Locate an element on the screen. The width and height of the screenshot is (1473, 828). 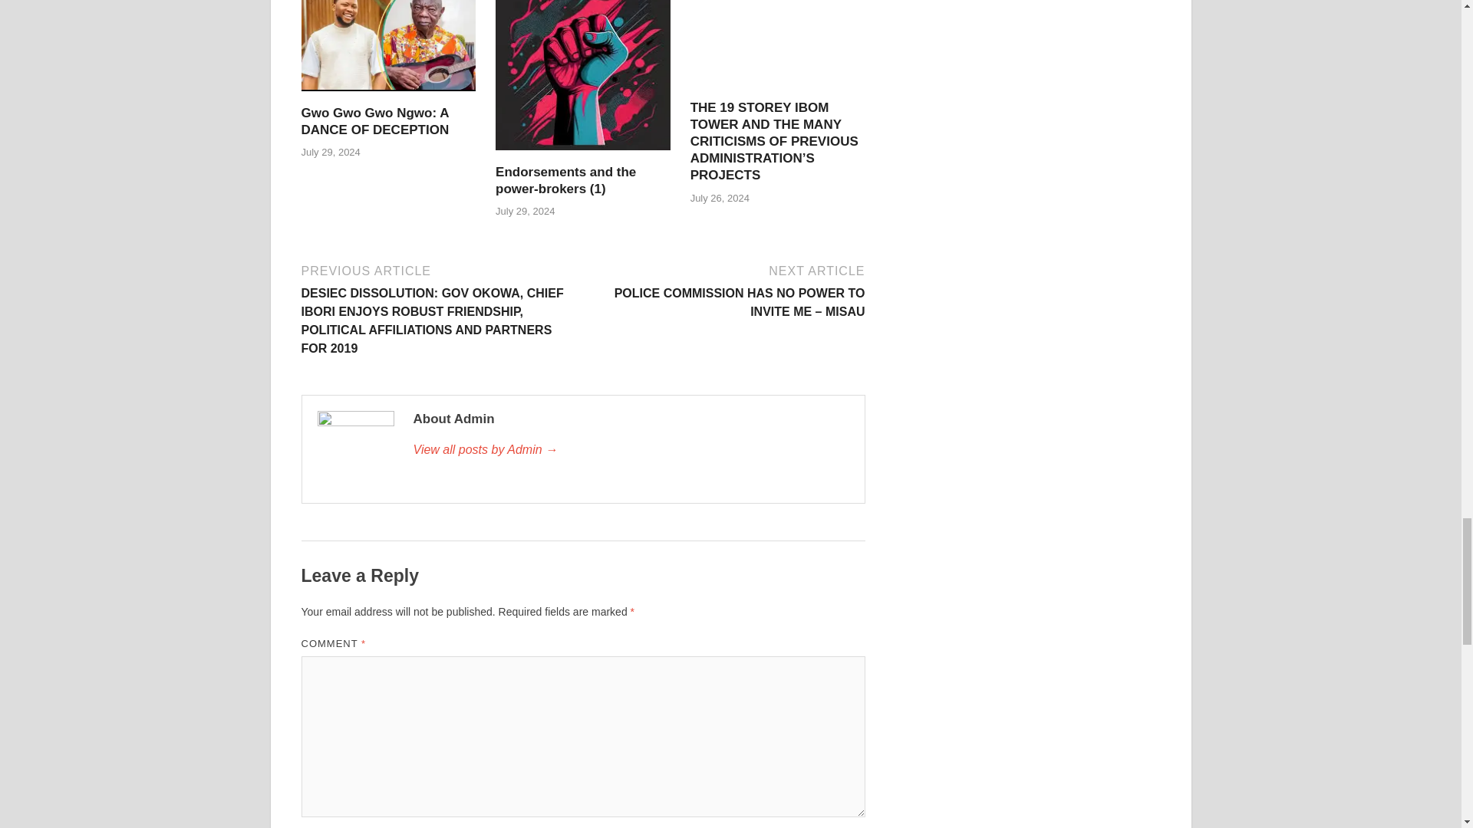
Gwo Gwo Gwo Ngwo: A DANCE OF DECEPTION is located at coordinates (374, 121).